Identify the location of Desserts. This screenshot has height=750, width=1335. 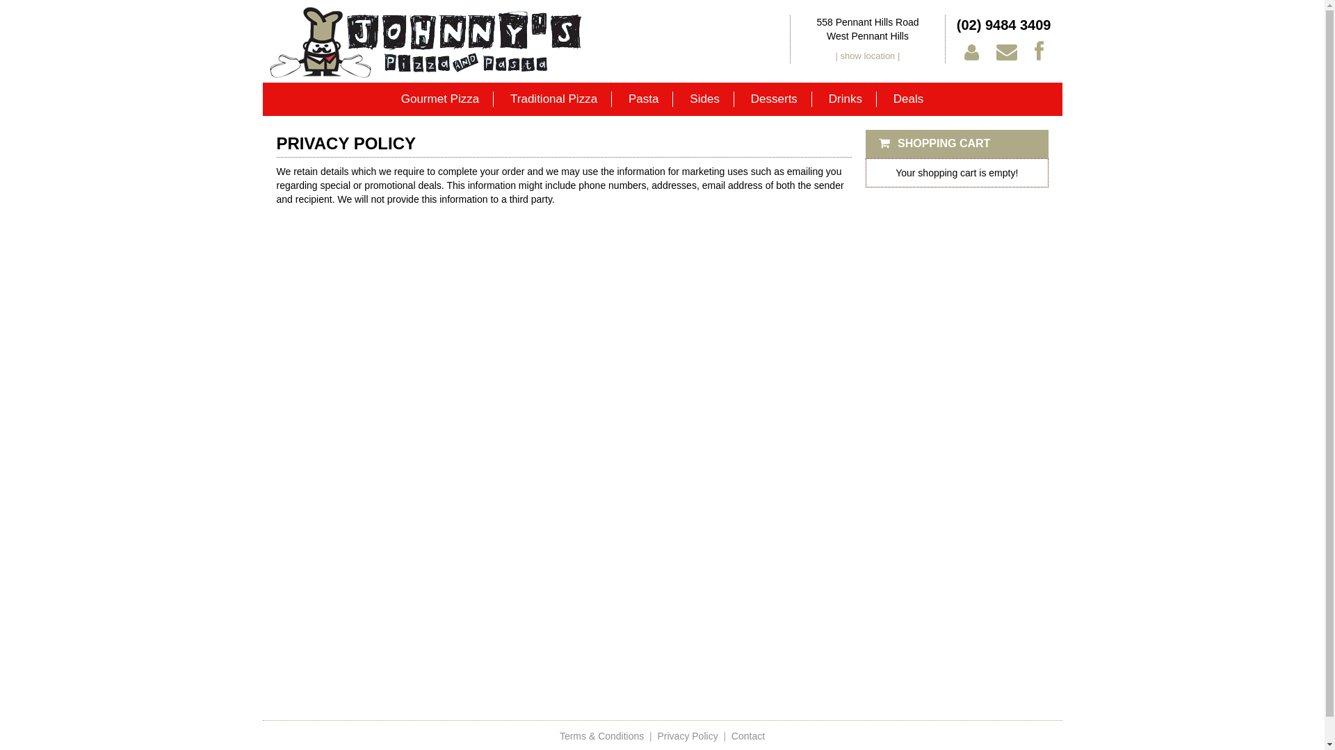
(775, 99).